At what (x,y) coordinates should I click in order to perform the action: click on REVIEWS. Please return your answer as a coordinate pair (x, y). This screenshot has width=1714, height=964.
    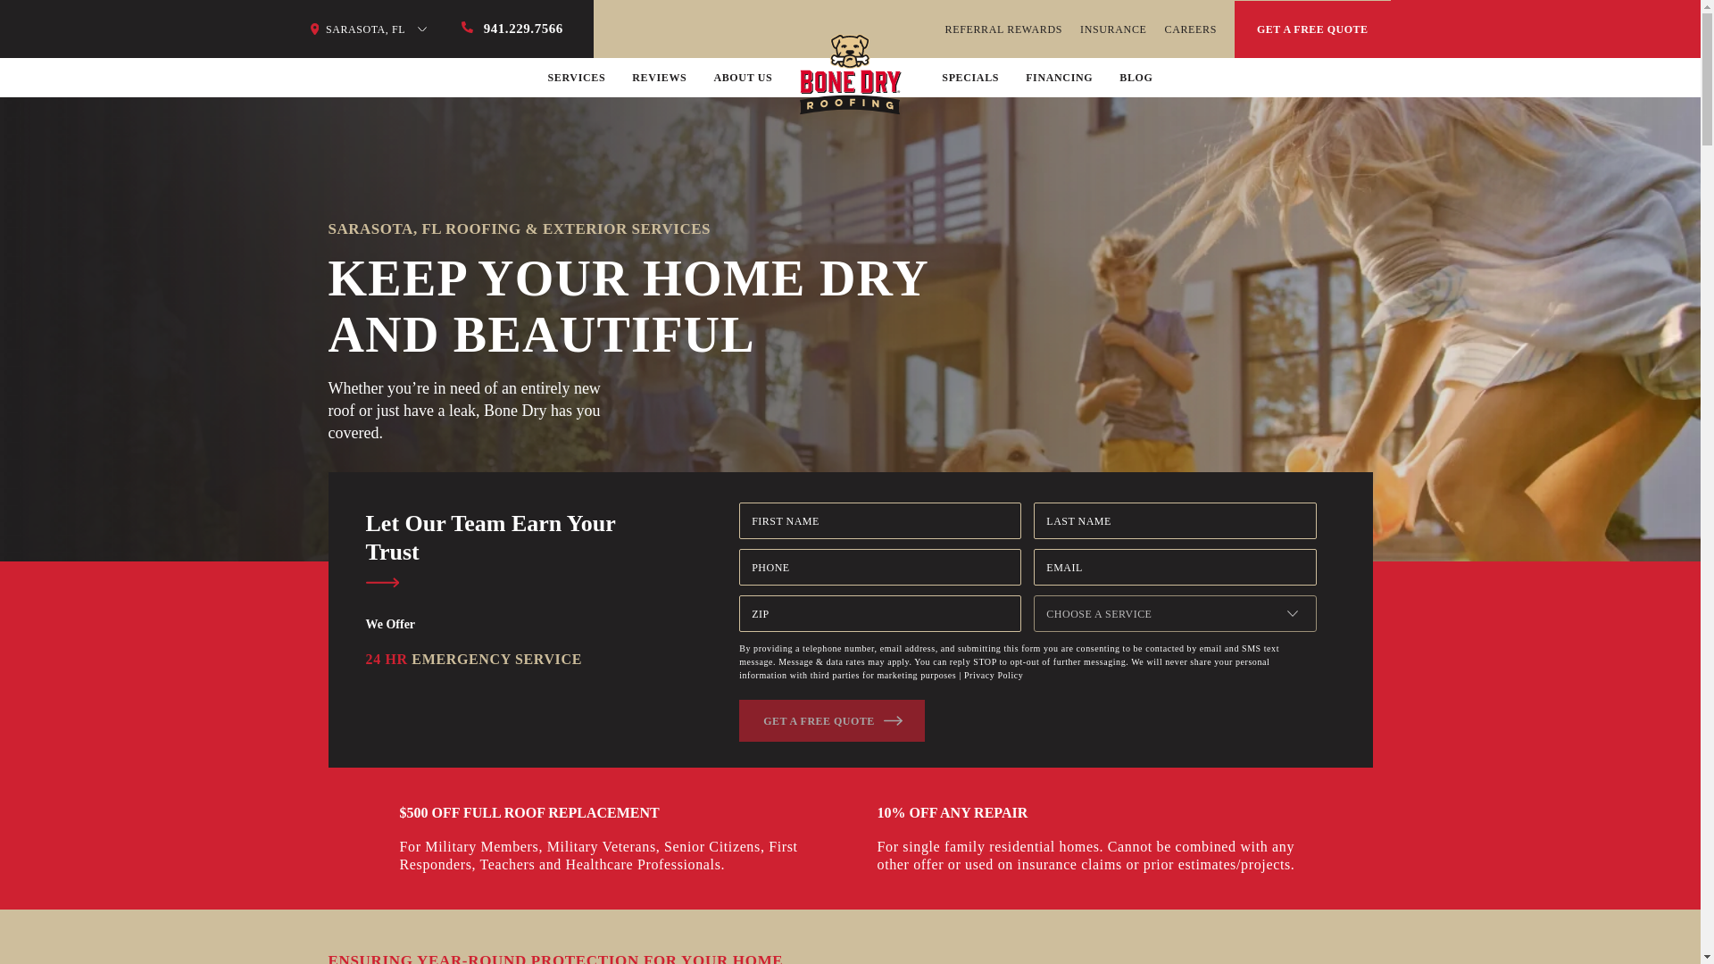
    Looking at the image, I should click on (659, 77).